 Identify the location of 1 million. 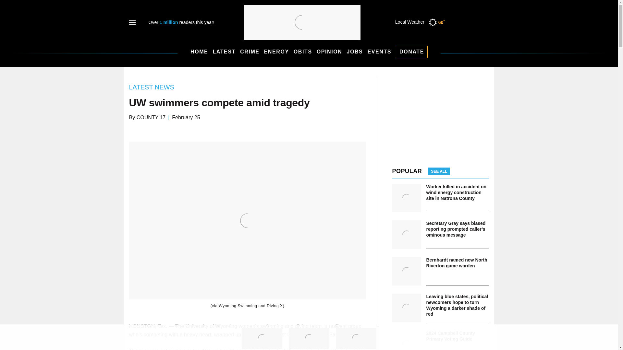
(169, 22).